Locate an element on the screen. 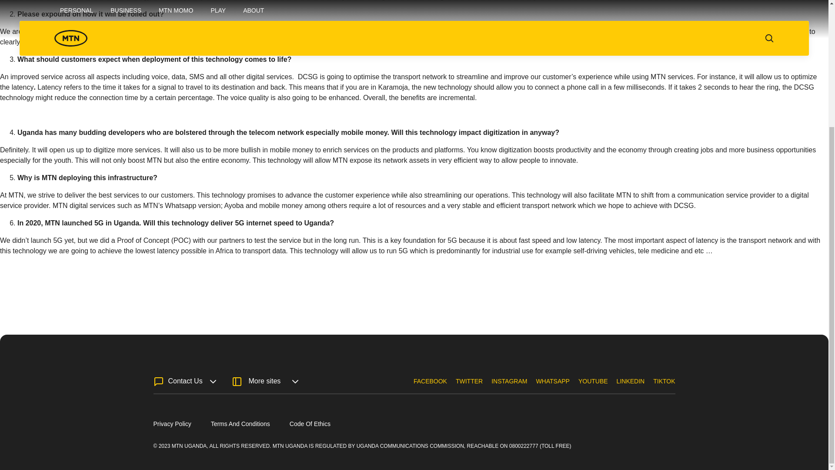  Contact Us is located at coordinates (184, 381).